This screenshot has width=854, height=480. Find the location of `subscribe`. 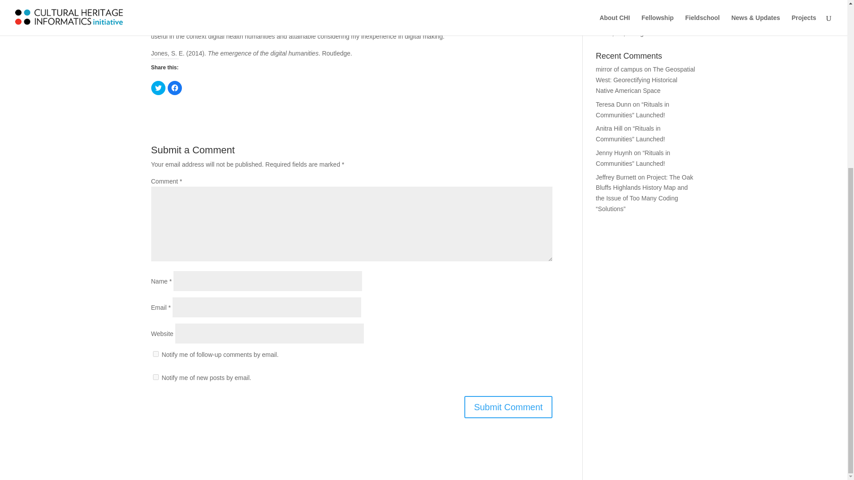

subscribe is located at coordinates (156, 354).